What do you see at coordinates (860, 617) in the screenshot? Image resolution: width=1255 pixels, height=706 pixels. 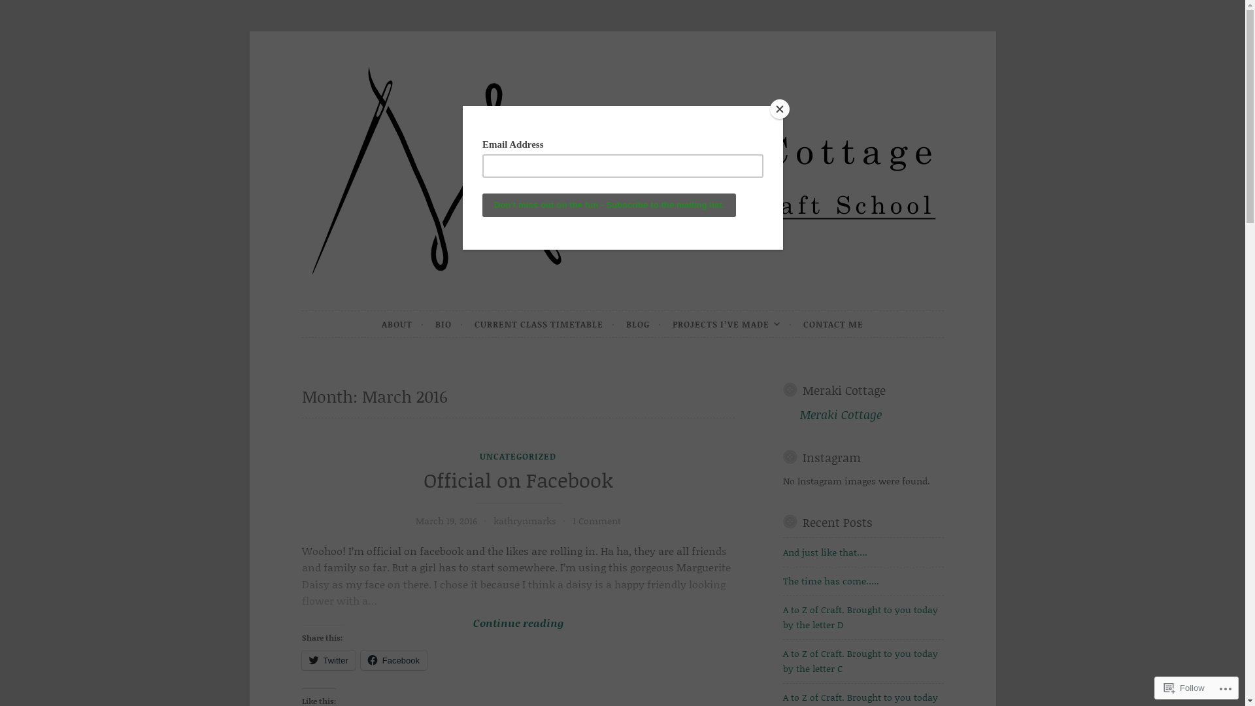 I see `A to Z of Craft. Brought to you today by the letter D` at bounding box center [860, 617].